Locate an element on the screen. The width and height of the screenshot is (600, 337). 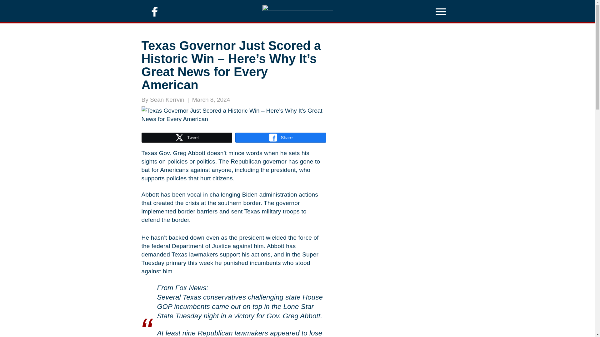
Tweet is located at coordinates (187, 137).